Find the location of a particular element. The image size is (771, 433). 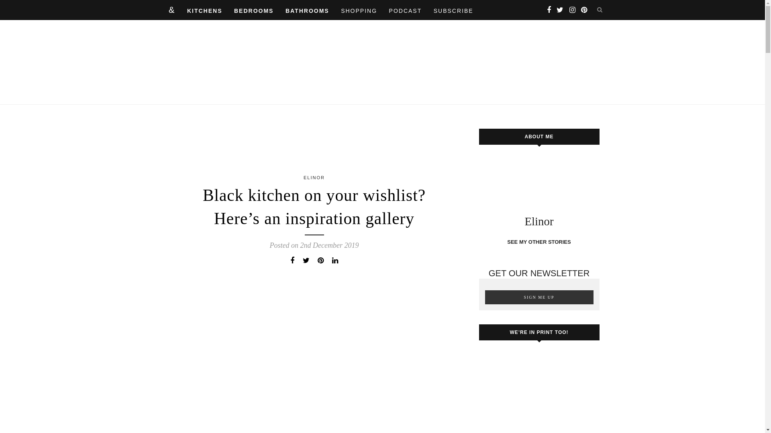

BEDROOMS is located at coordinates (254, 10).